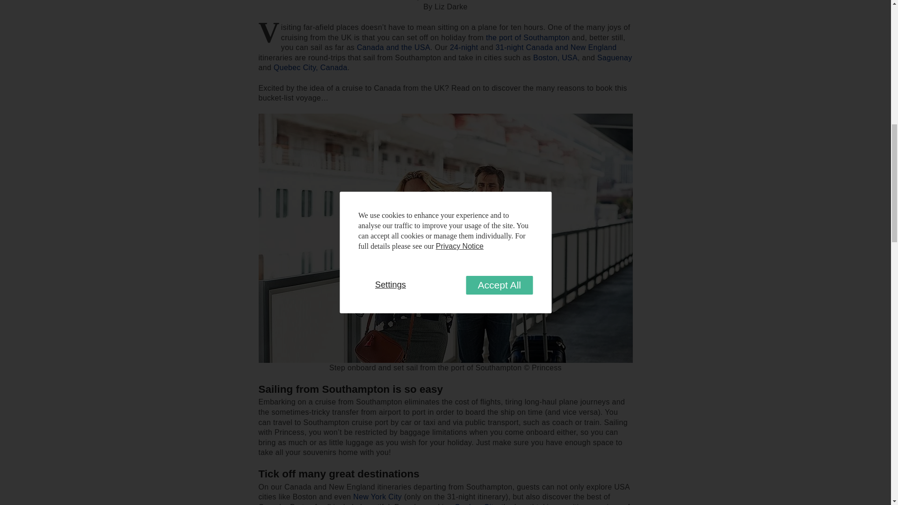 The height and width of the screenshot is (505, 898). What do you see at coordinates (615, 57) in the screenshot?
I see `Saguenay` at bounding box center [615, 57].